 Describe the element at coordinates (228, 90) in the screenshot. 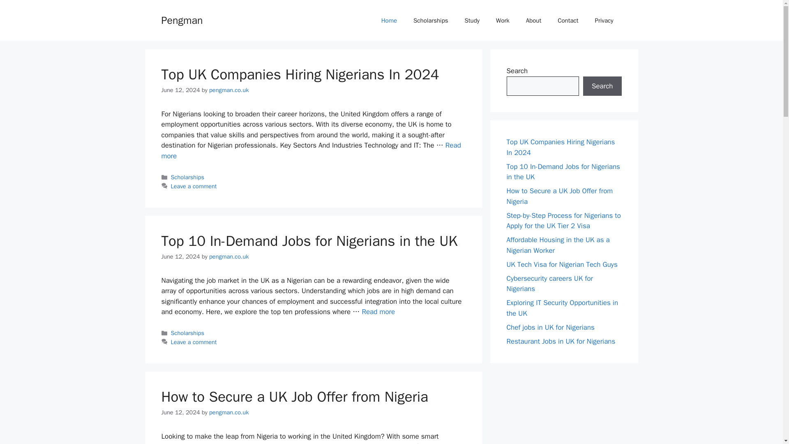

I see `View all posts by pengman.co.uk` at that location.